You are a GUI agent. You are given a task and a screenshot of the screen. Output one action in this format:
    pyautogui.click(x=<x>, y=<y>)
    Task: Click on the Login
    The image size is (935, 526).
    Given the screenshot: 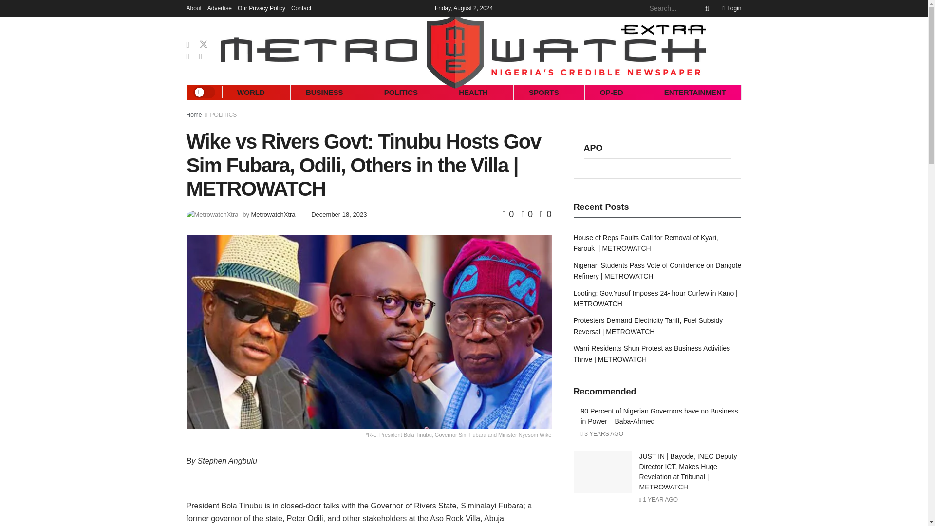 What is the action you would take?
    pyautogui.click(x=731, y=8)
    